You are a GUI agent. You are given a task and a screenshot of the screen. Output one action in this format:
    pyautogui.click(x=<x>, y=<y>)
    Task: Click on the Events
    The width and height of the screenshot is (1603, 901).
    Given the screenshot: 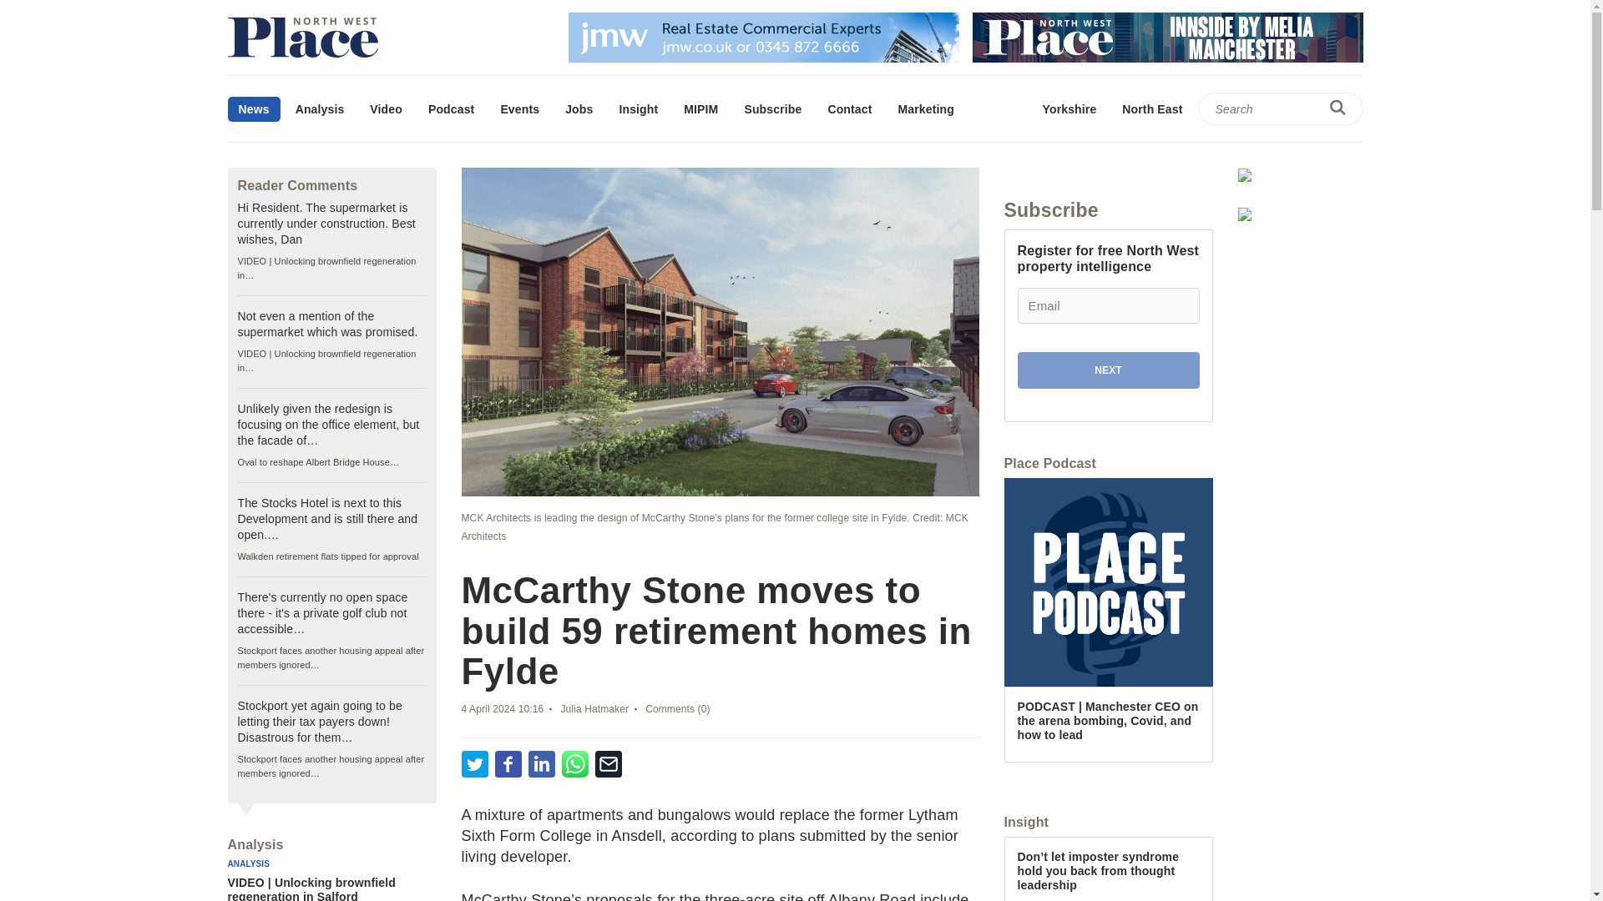 What is the action you would take?
    pyautogui.click(x=519, y=108)
    